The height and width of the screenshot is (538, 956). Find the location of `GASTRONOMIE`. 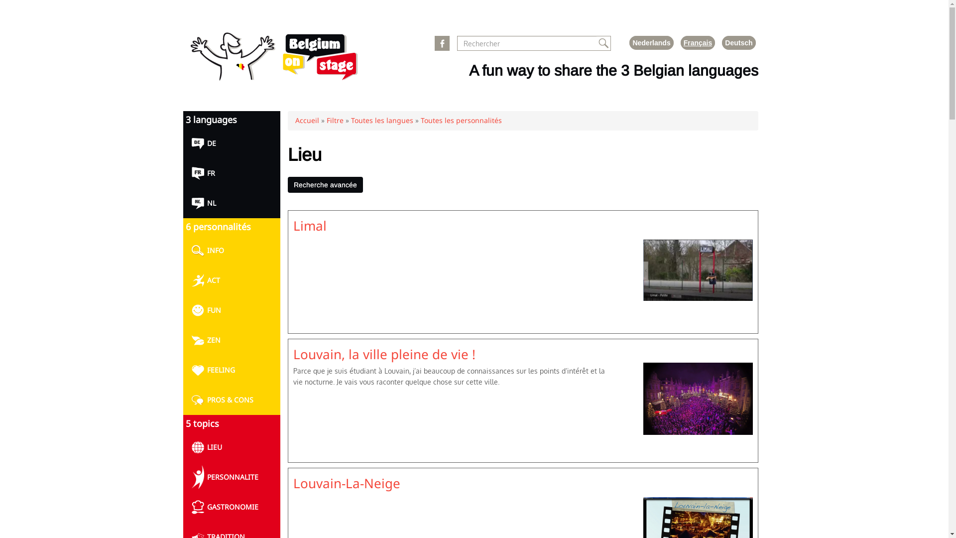

GASTRONOMIE is located at coordinates (232, 507).